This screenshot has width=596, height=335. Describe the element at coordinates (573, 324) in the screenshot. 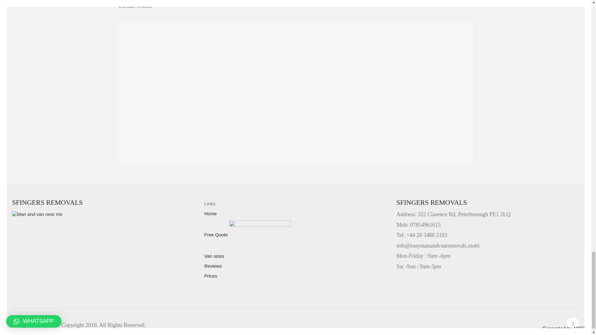

I see `Facebook` at that location.